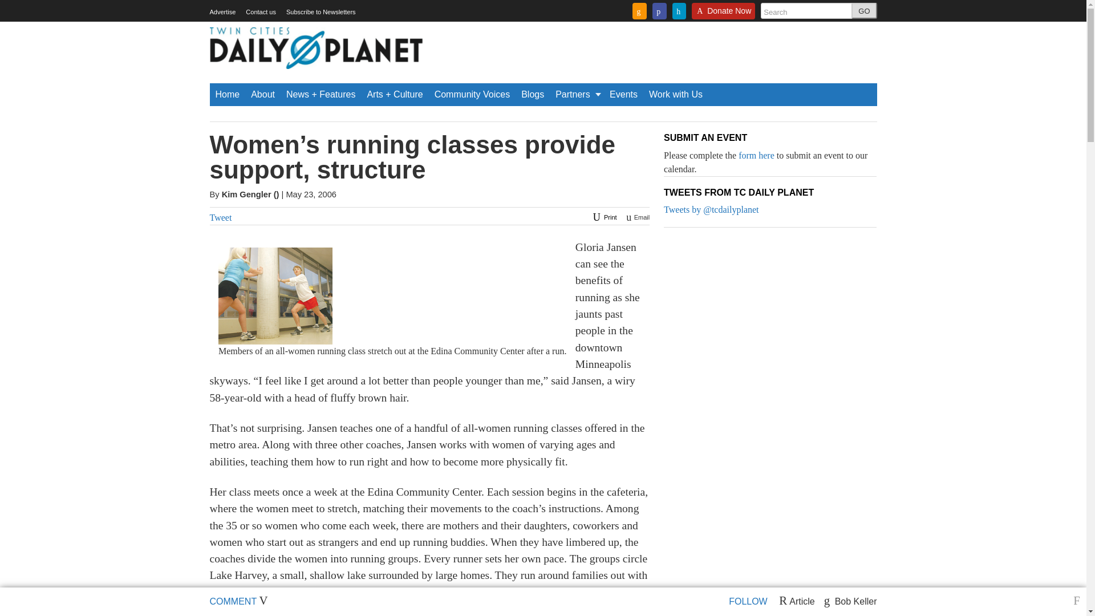 The height and width of the screenshot is (616, 1095). What do you see at coordinates (864, 11) in the screenshot?
I see `GO` at bounding box center [864, 11].